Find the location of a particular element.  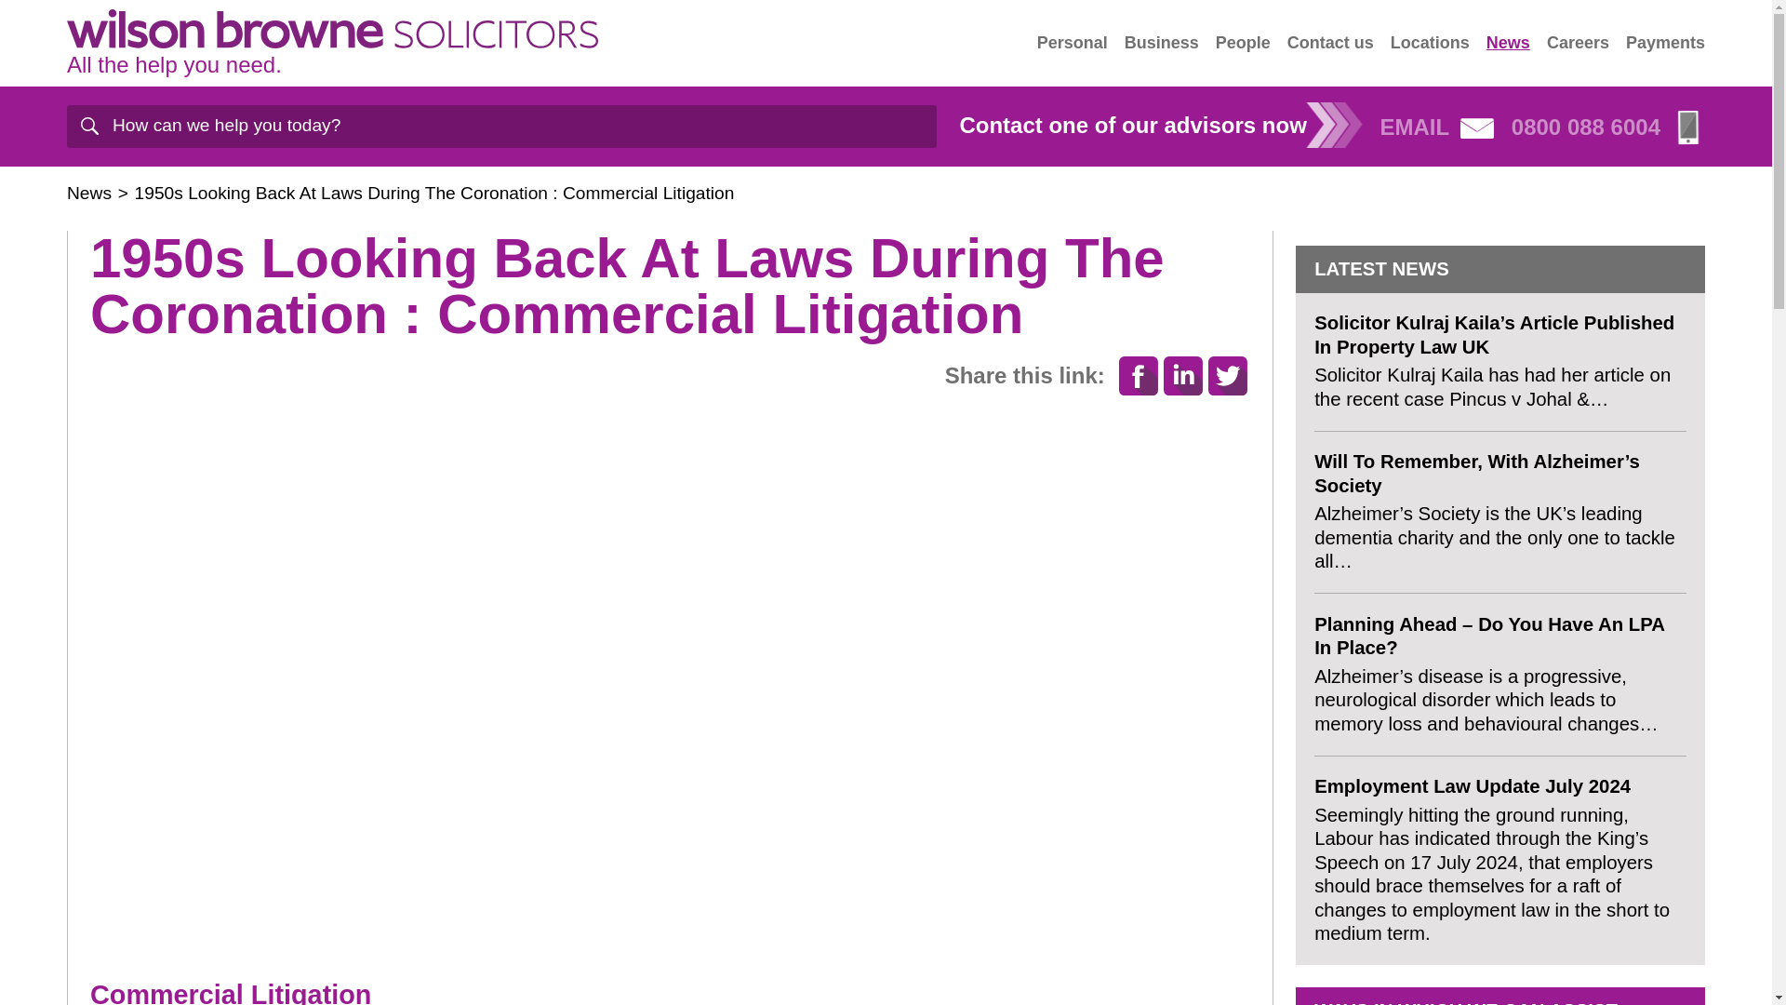

All the help you need. is located at coordinates (333, 43).